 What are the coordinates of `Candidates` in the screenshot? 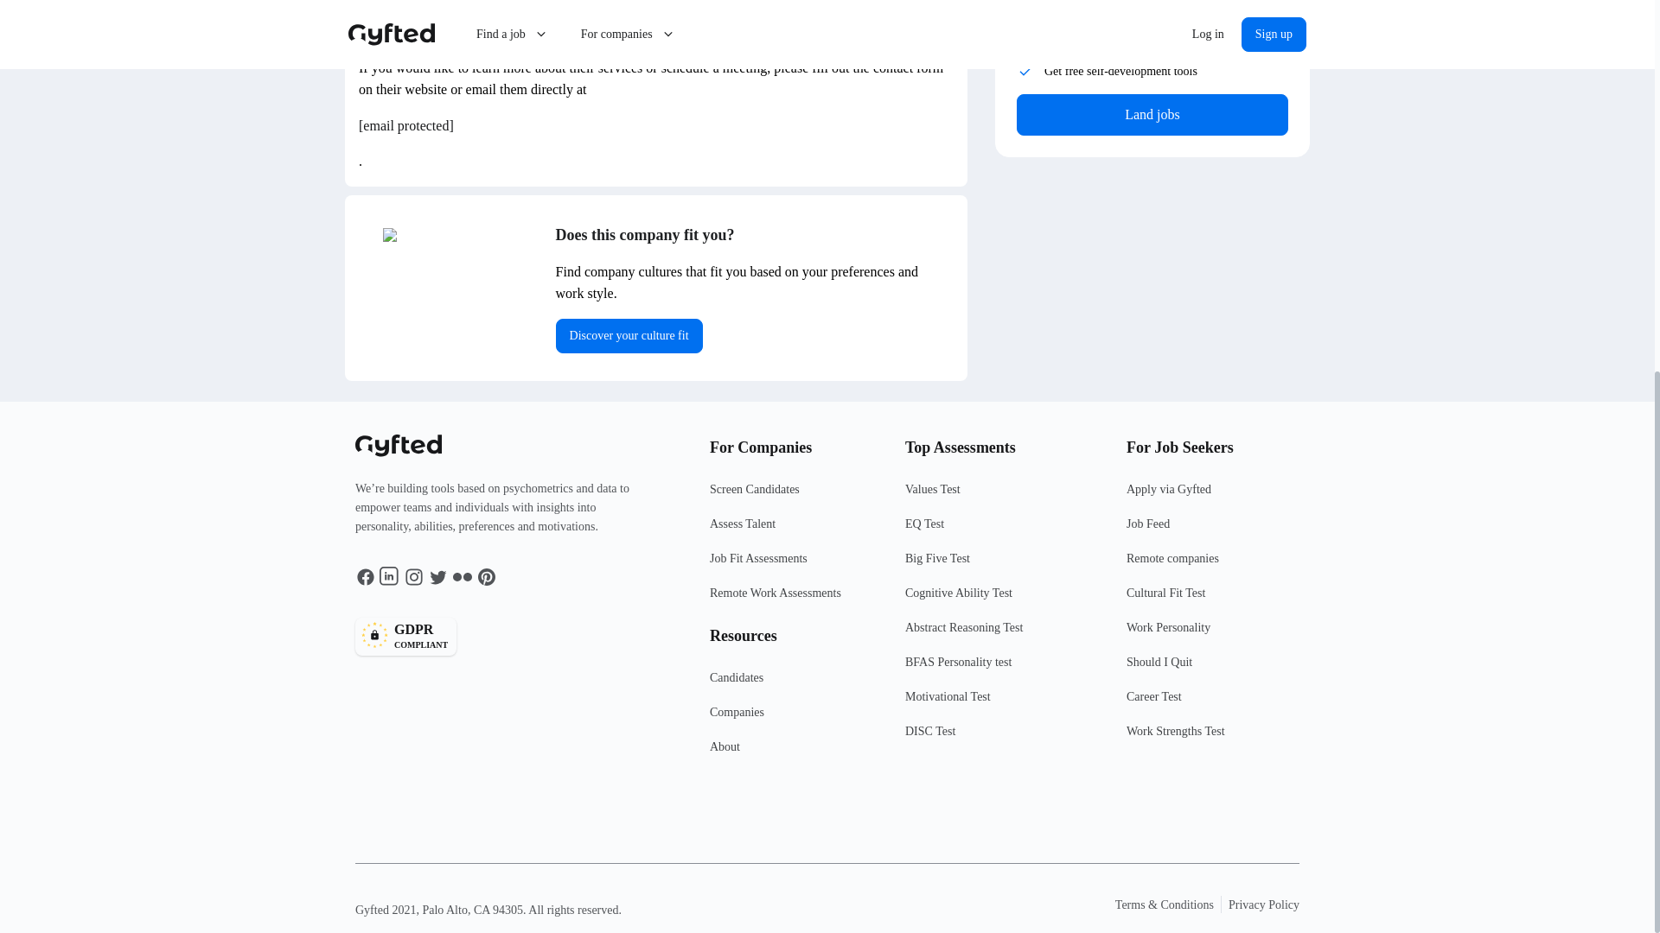 It's located at (1152, 114).